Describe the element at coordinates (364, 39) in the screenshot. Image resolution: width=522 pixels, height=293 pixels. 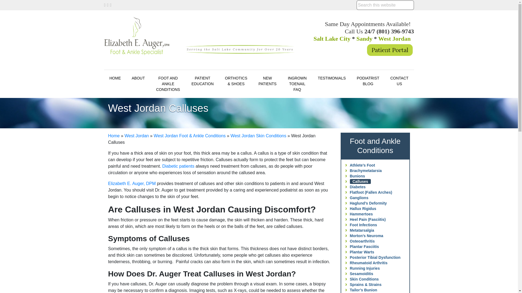
I see `Sandy` at that location.